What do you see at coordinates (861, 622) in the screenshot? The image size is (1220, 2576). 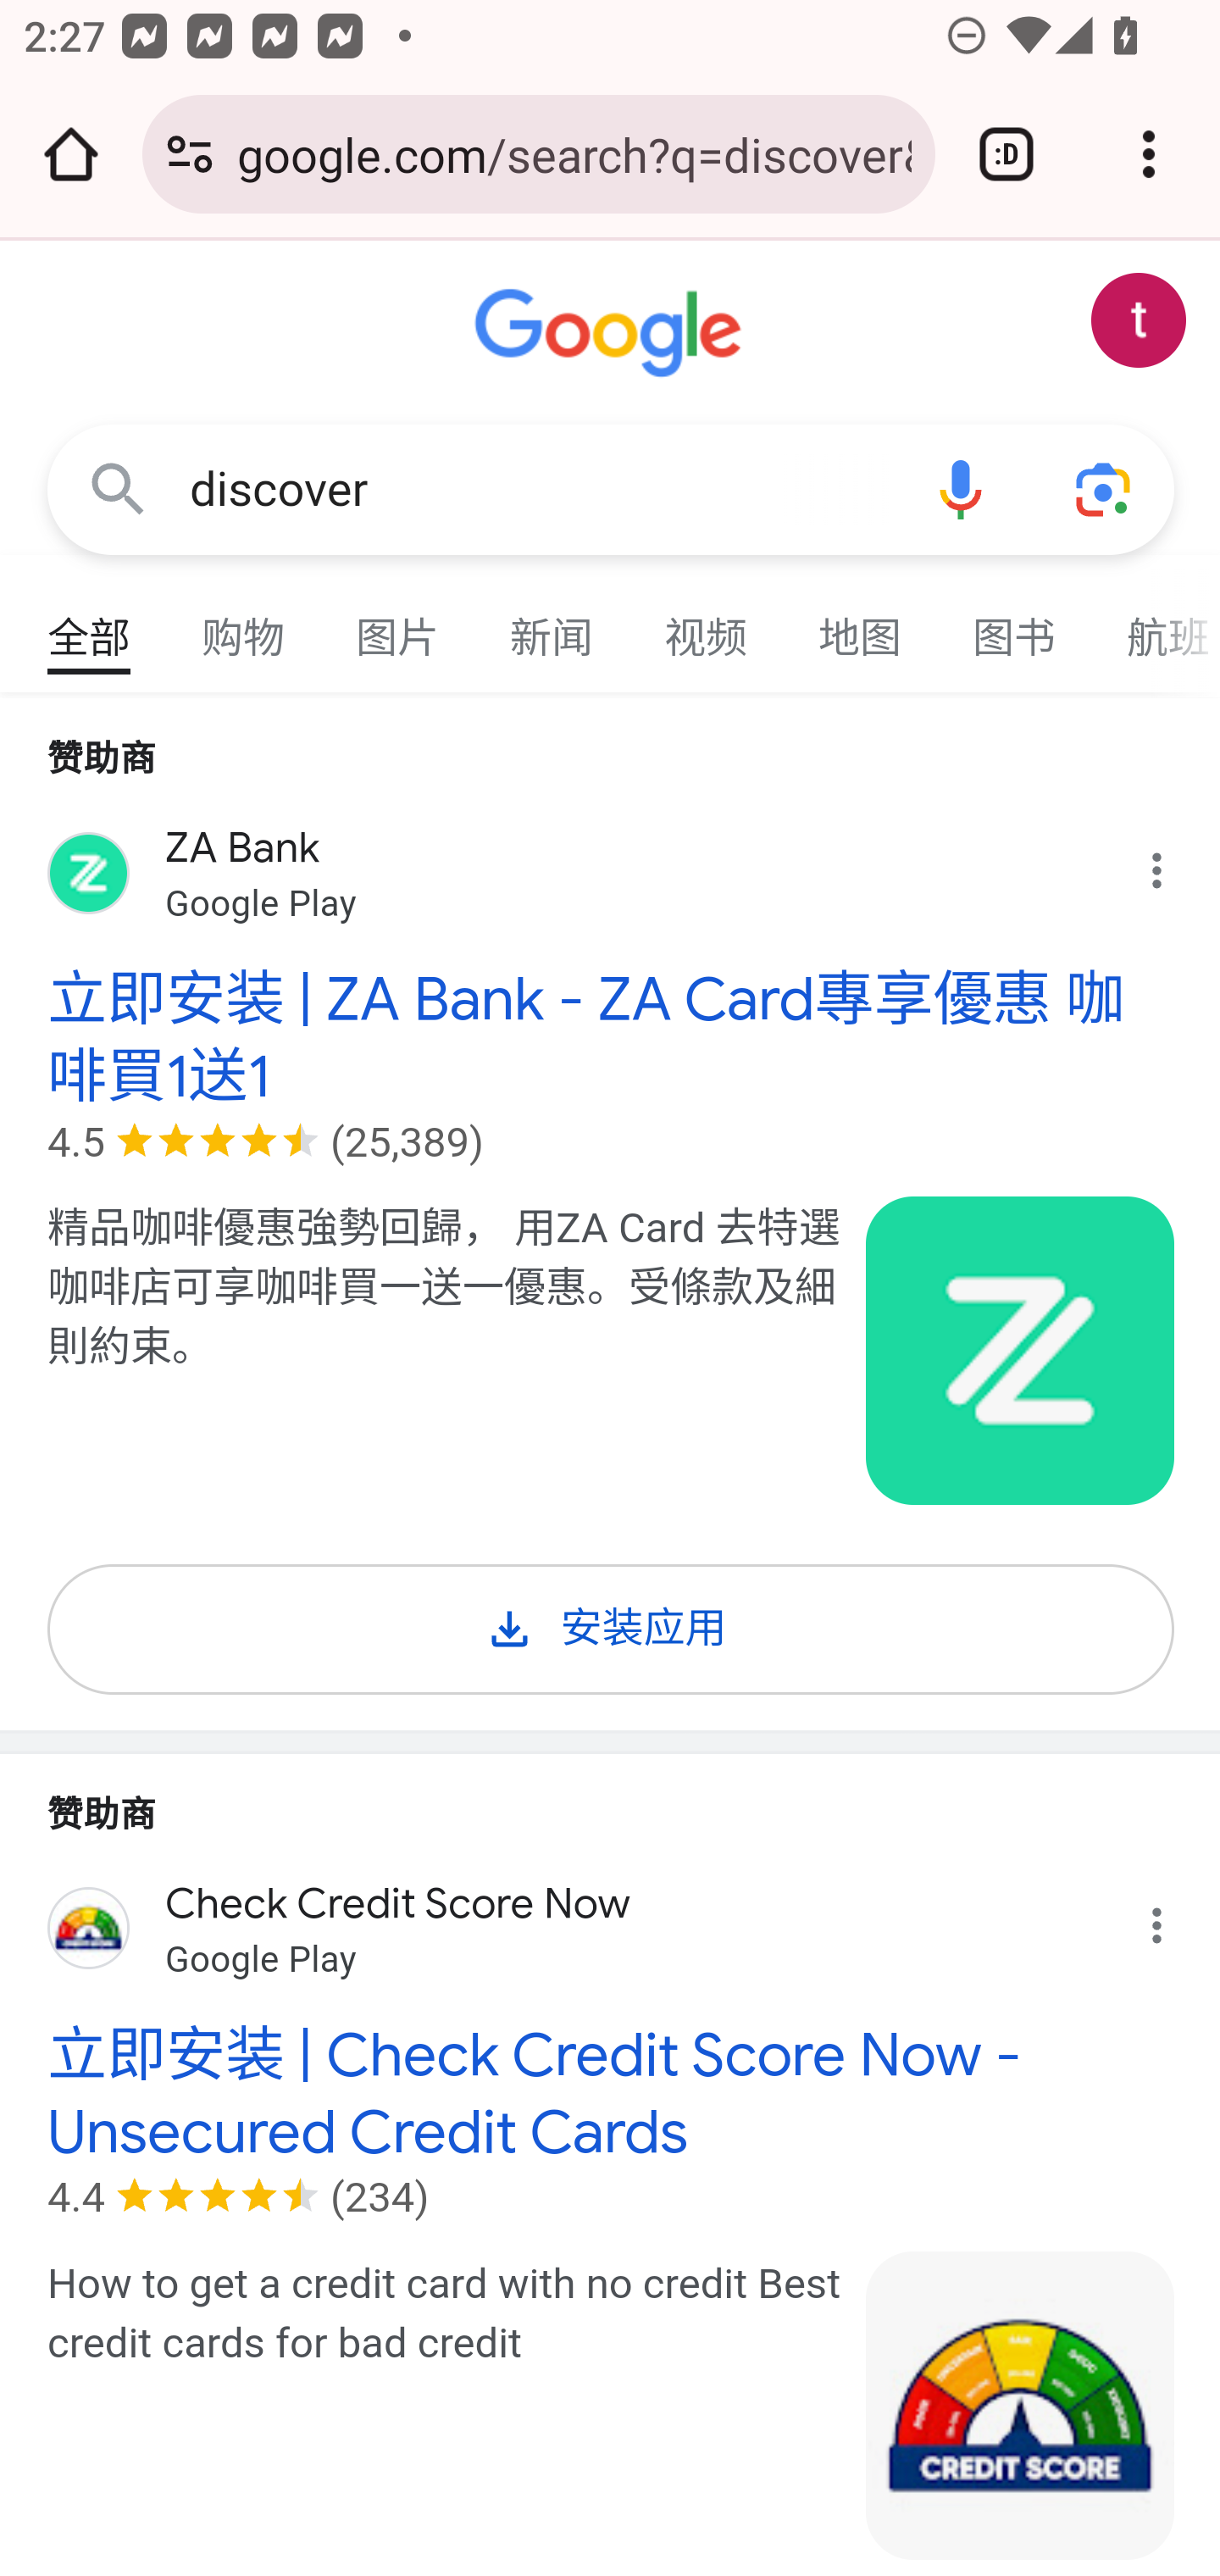 I see `地图` at bounding box center [861, 622].